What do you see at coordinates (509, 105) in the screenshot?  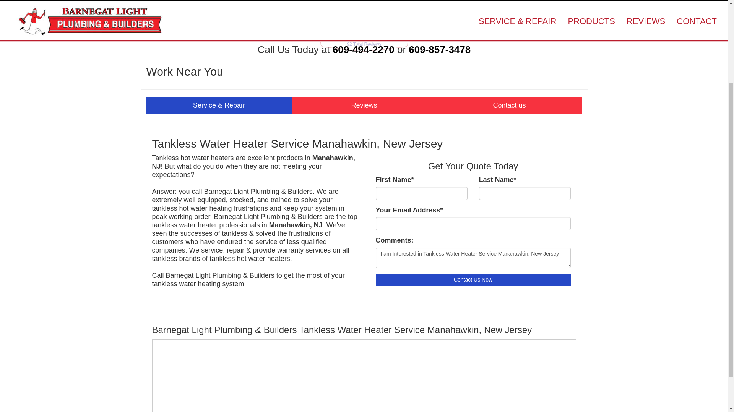 I see `Contact us` at bounding box center [509, 105].